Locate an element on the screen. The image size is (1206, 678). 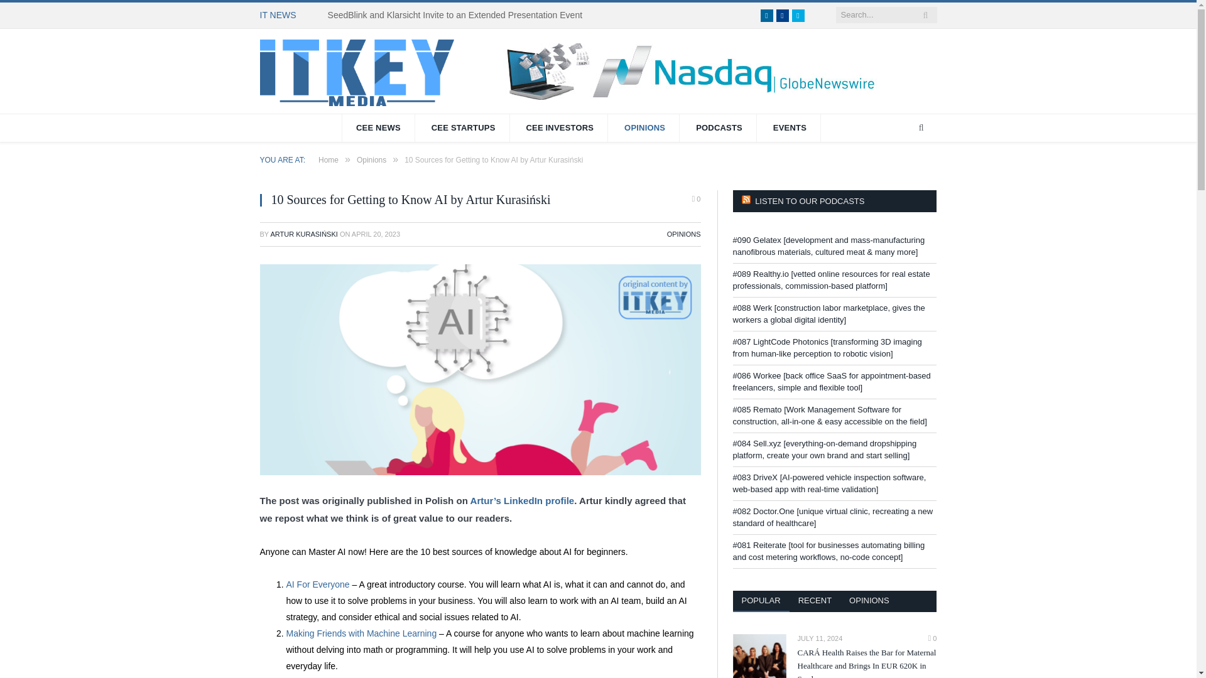
Twitter is located at coordinates (798, 15).